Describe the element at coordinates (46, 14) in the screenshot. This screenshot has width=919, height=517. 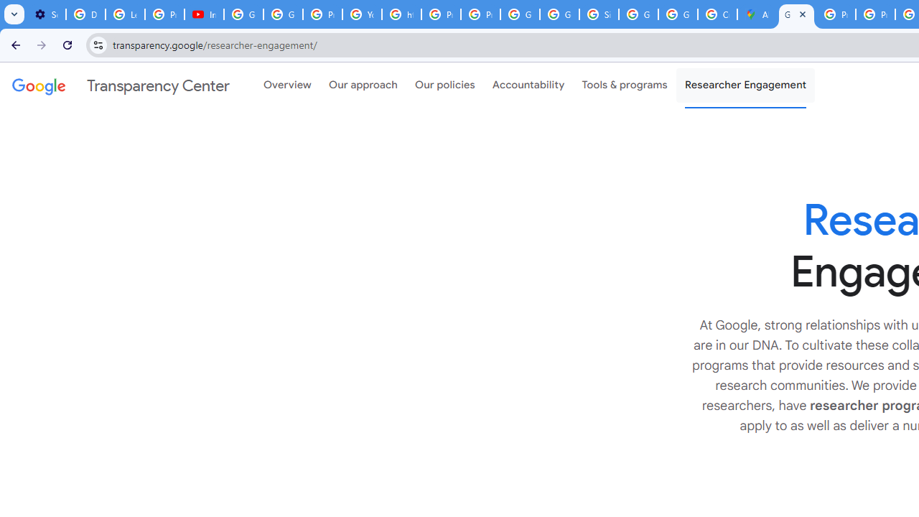
I see `Settings - Performance` at that location.